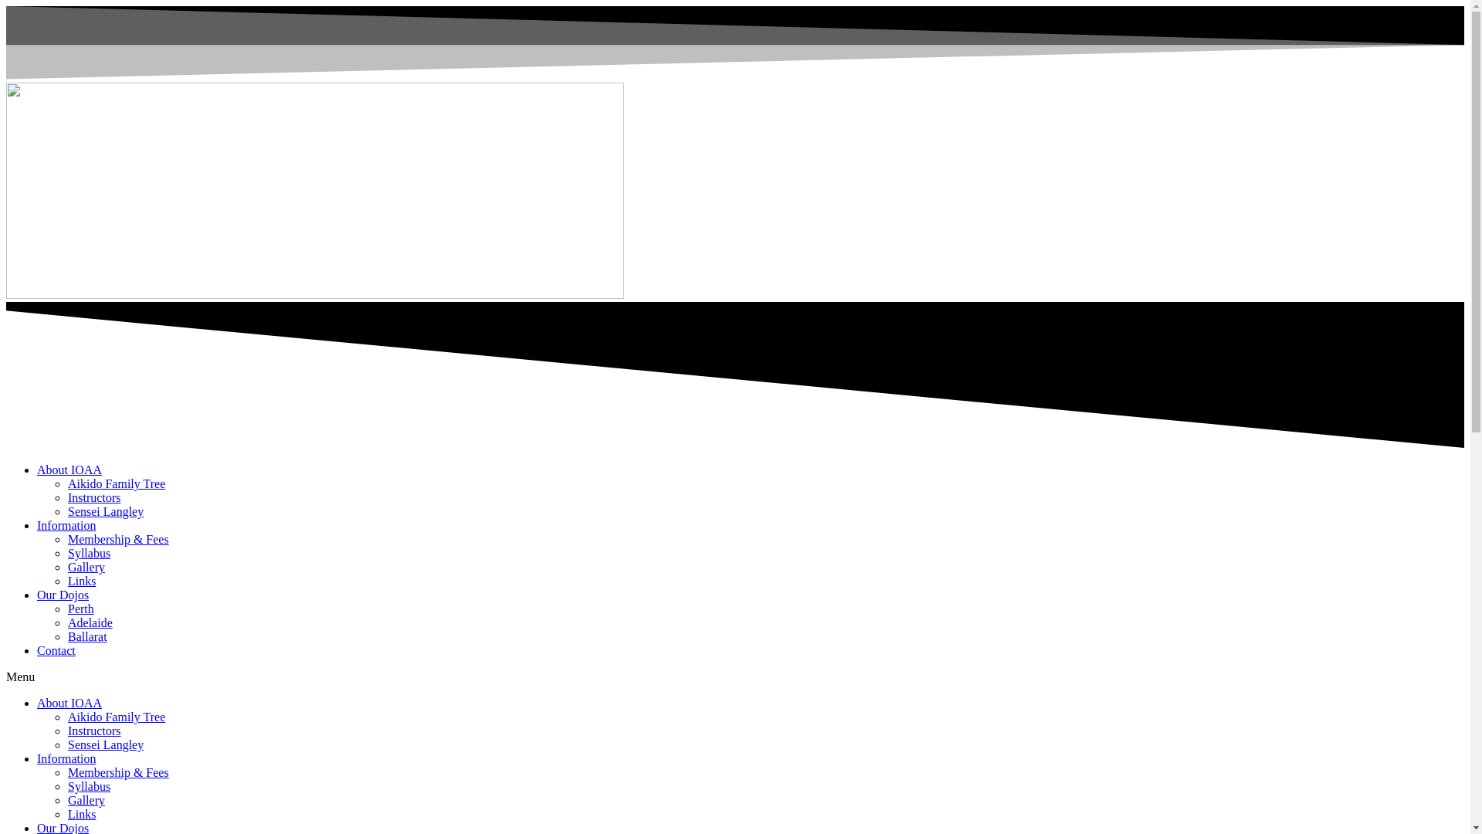 The width and height of the screenshot is (1482, 834). What do you see at coordinates (86, 800) in the screenshot?
I see `Gallery` at bounding box center [86, 800].